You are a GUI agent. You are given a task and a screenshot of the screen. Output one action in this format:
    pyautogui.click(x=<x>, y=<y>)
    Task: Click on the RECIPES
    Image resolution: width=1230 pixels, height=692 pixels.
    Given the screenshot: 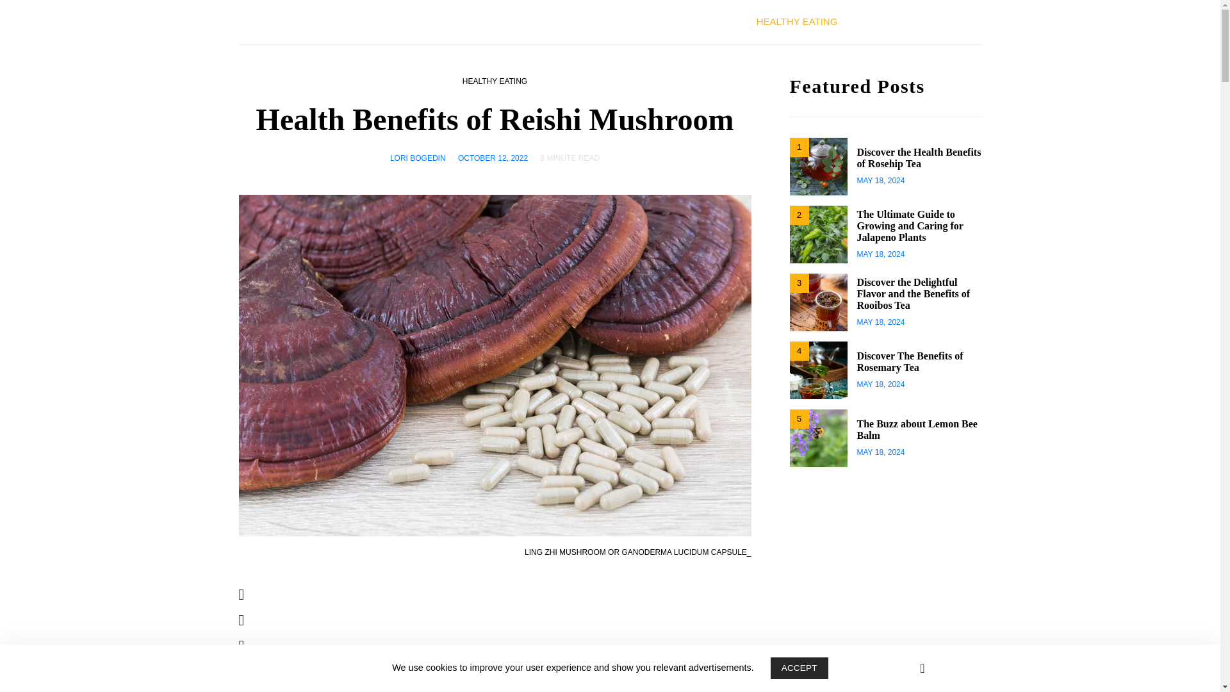 What is the action you would take?
    pyautogui.click(x=935, y=22)
    